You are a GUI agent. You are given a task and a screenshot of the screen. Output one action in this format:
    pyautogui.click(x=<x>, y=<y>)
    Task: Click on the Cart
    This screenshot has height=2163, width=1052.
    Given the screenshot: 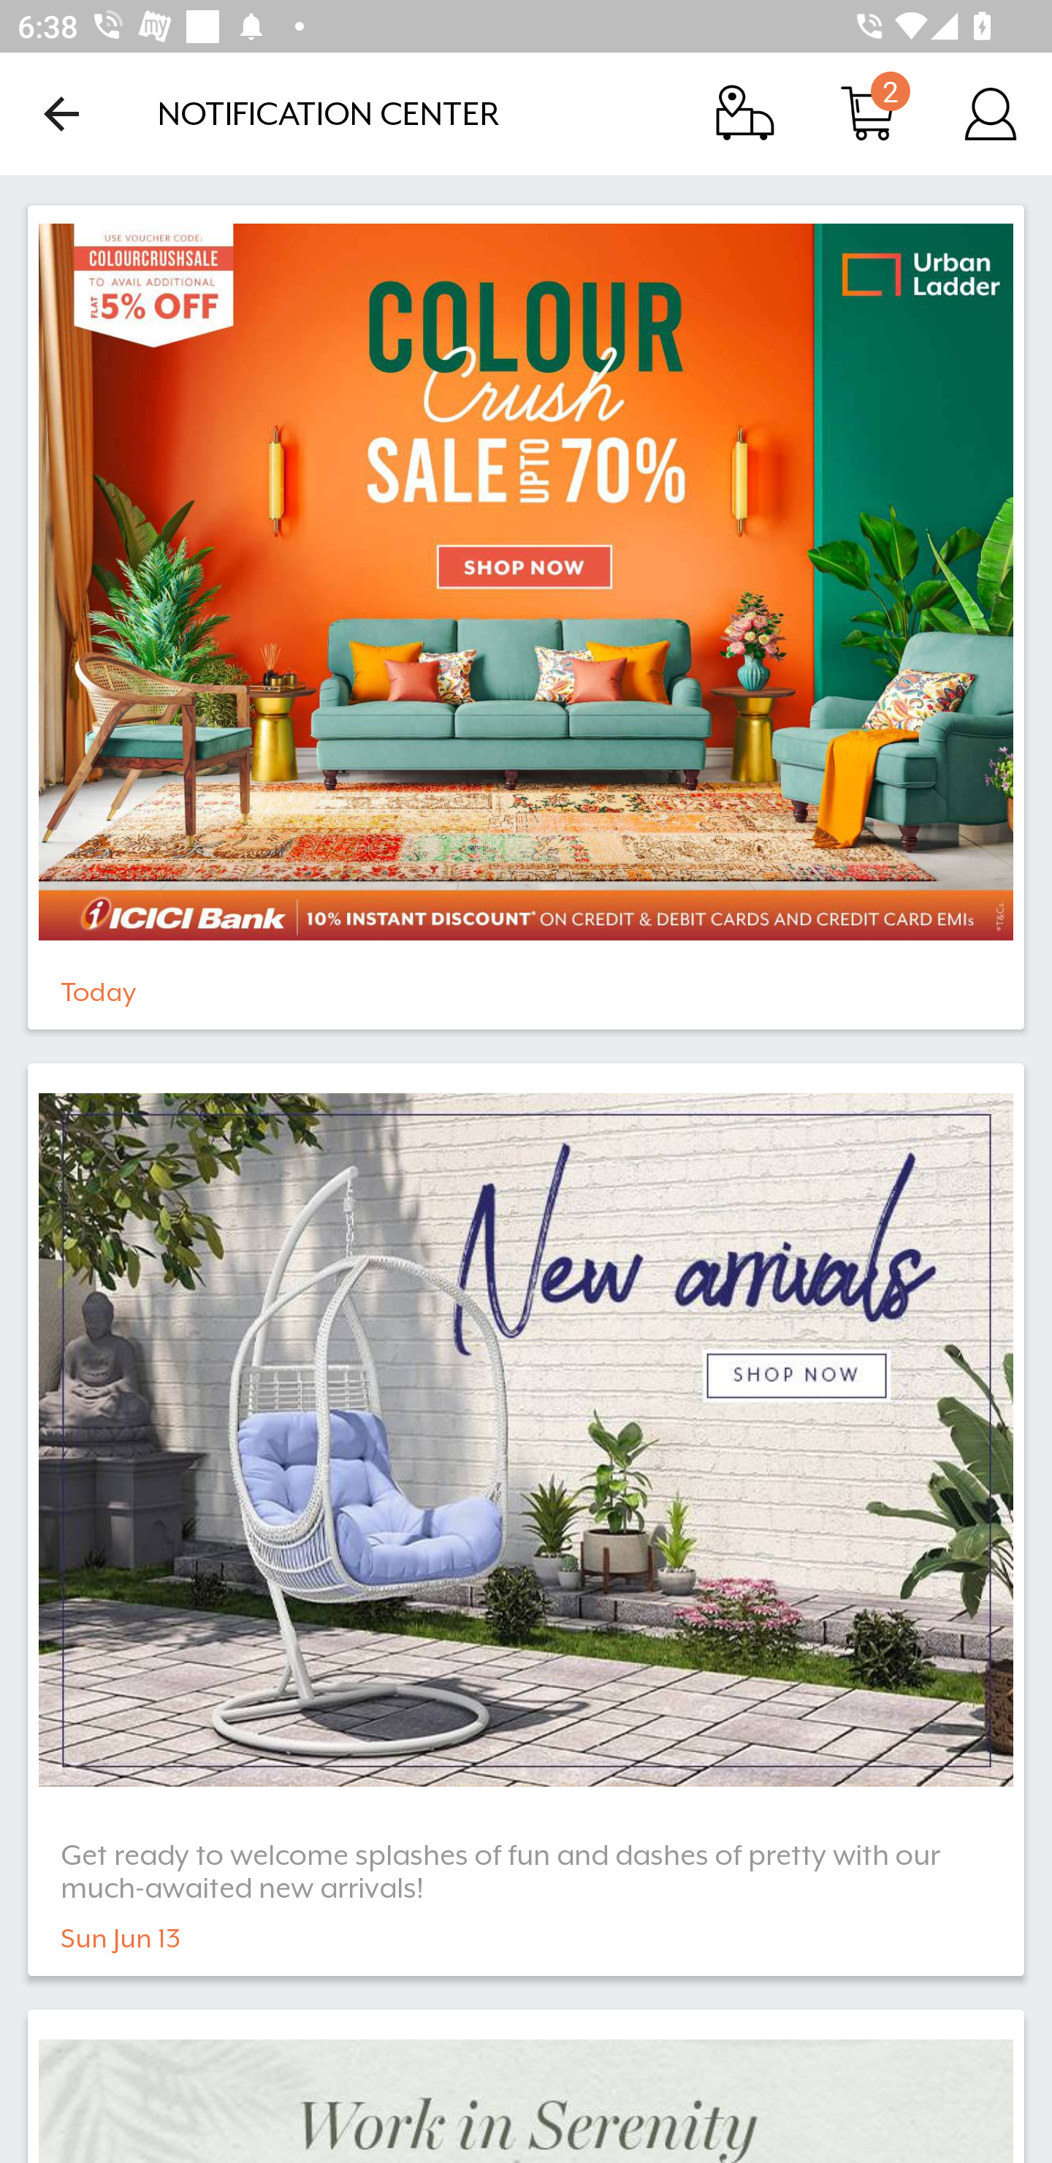 What is the action you would take?
    pyautogui.click(x=868, y=113)
    